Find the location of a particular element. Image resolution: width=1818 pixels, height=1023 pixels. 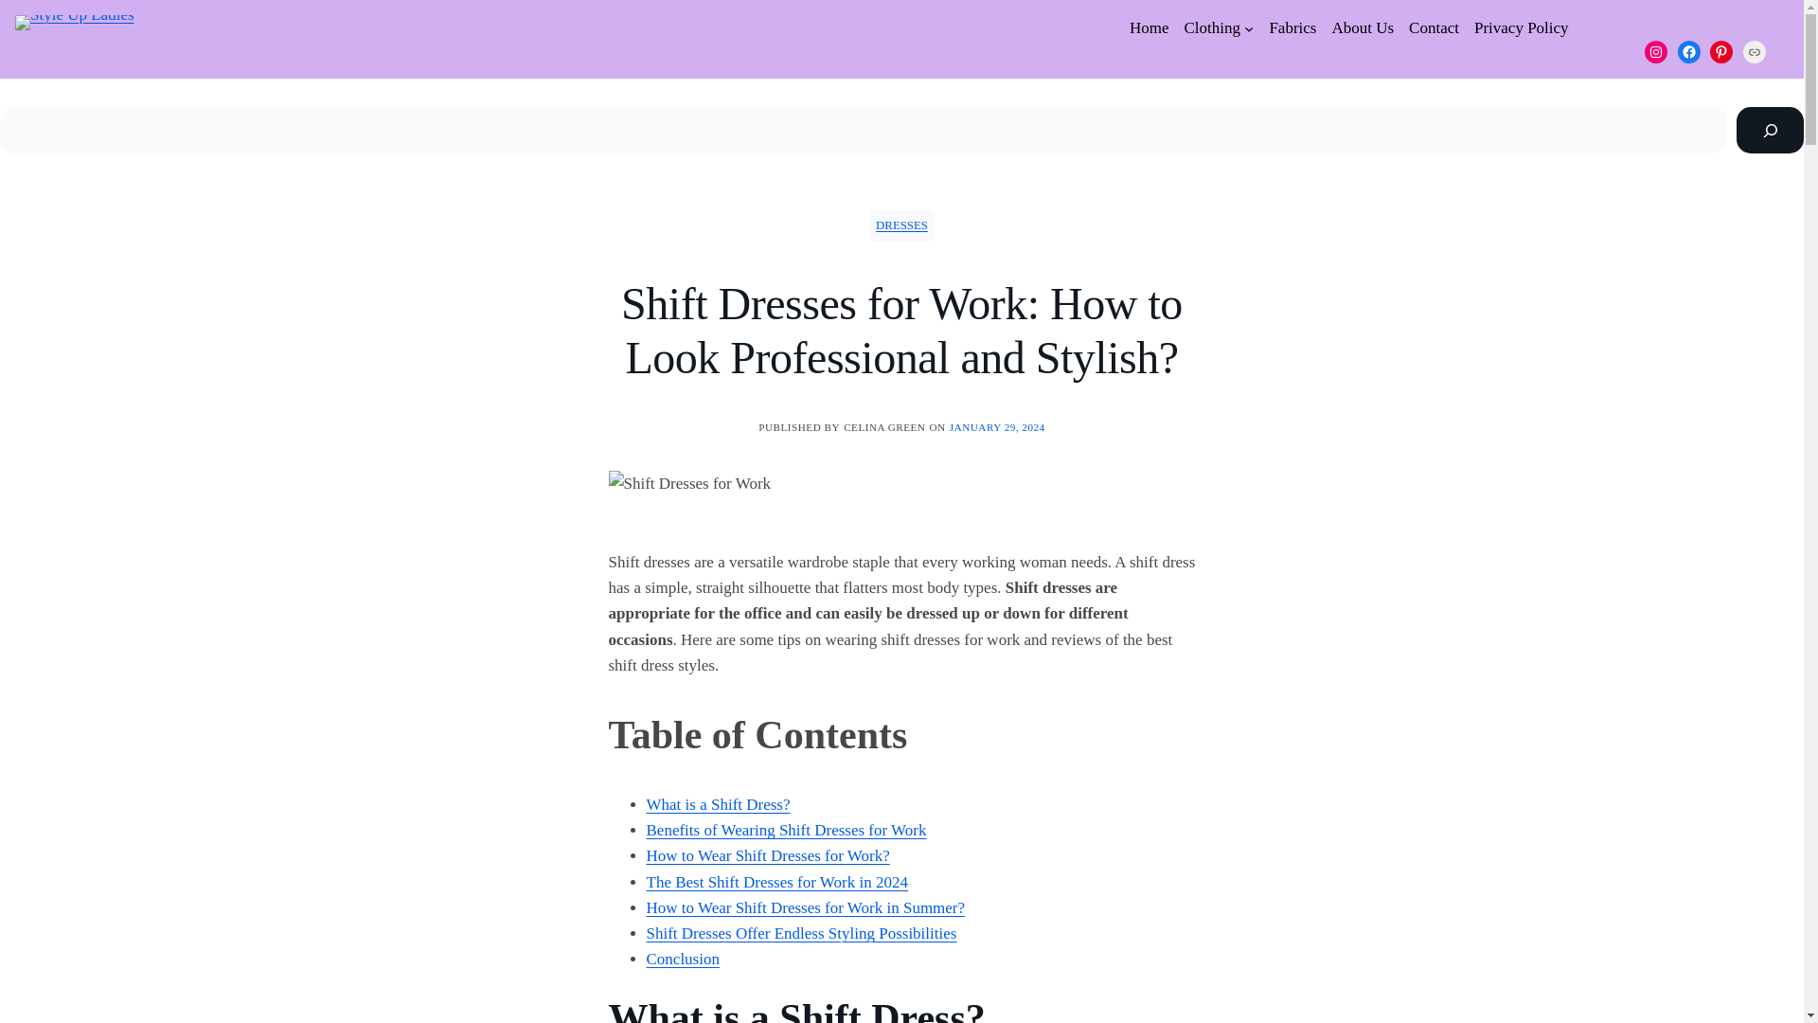

DRESSES is located at coordinates (901, 225).